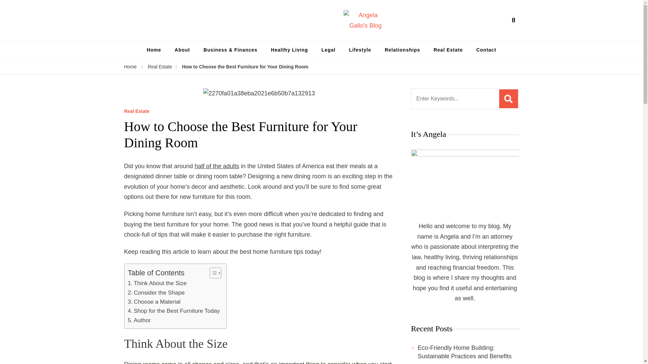  Describe the element at coordinates (154, 302) in the screenshot. I see `Choose a Material` at that location.